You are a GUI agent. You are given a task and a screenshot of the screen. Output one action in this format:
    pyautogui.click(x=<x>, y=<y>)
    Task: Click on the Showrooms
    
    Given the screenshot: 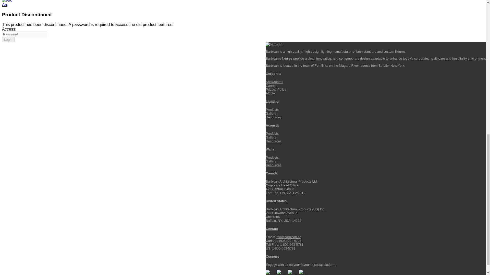 What is the action you would take?
    pyautogui.click(x=274, y=82)
    